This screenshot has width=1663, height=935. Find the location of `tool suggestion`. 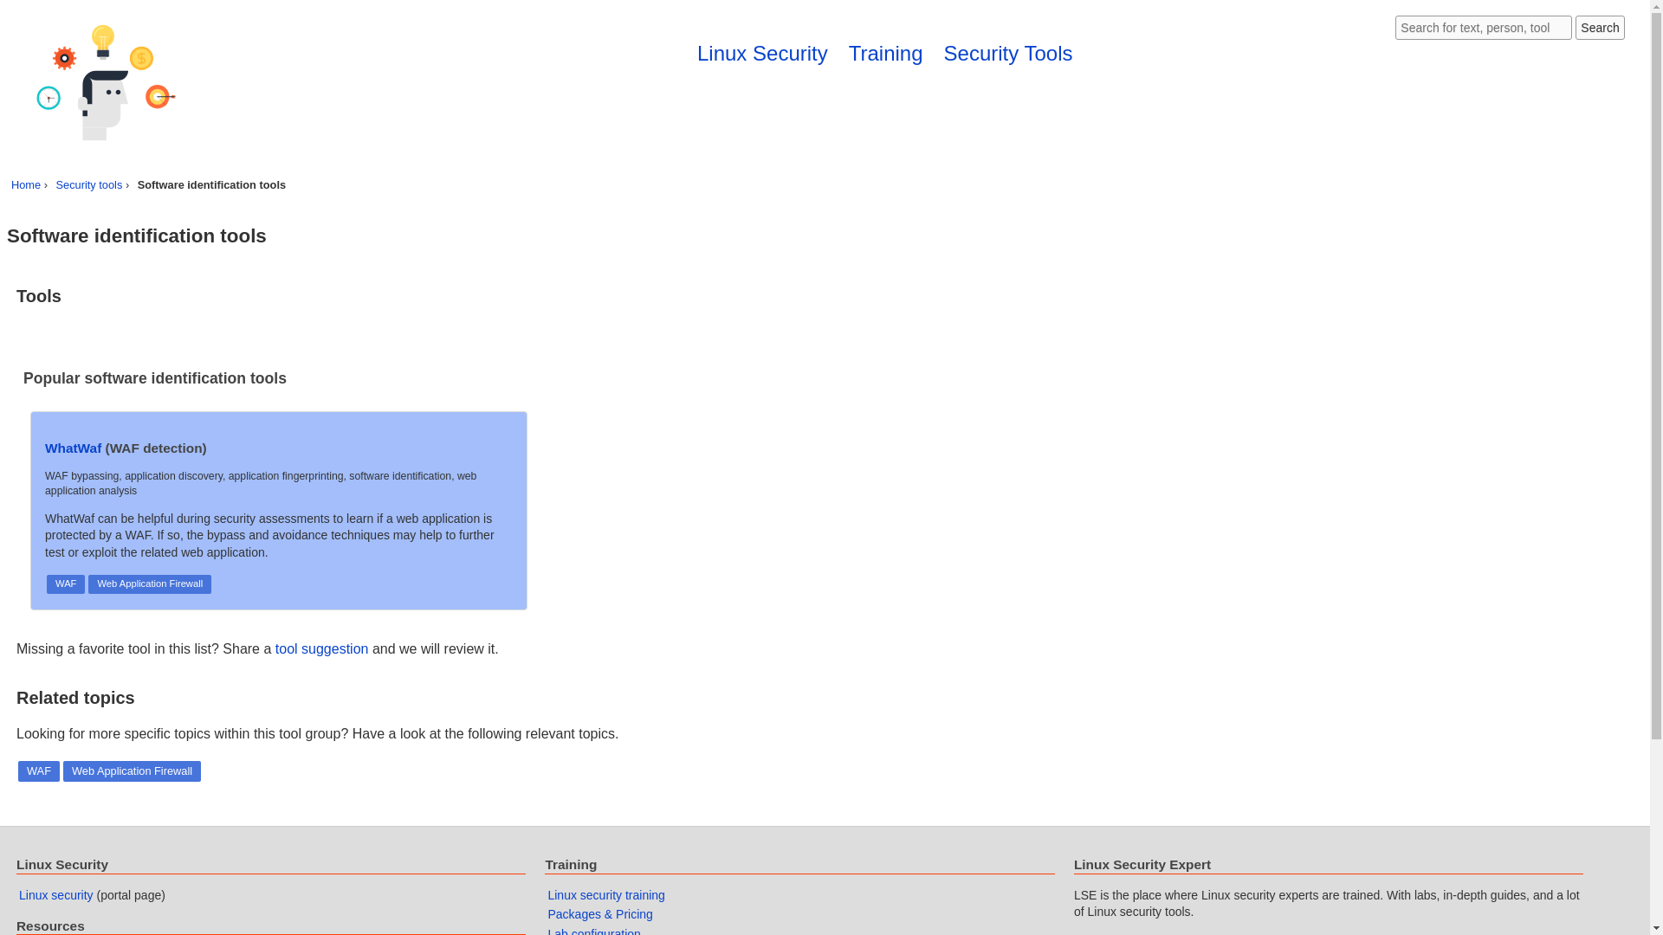

tool suggestion is located at coordinates (322, 648).